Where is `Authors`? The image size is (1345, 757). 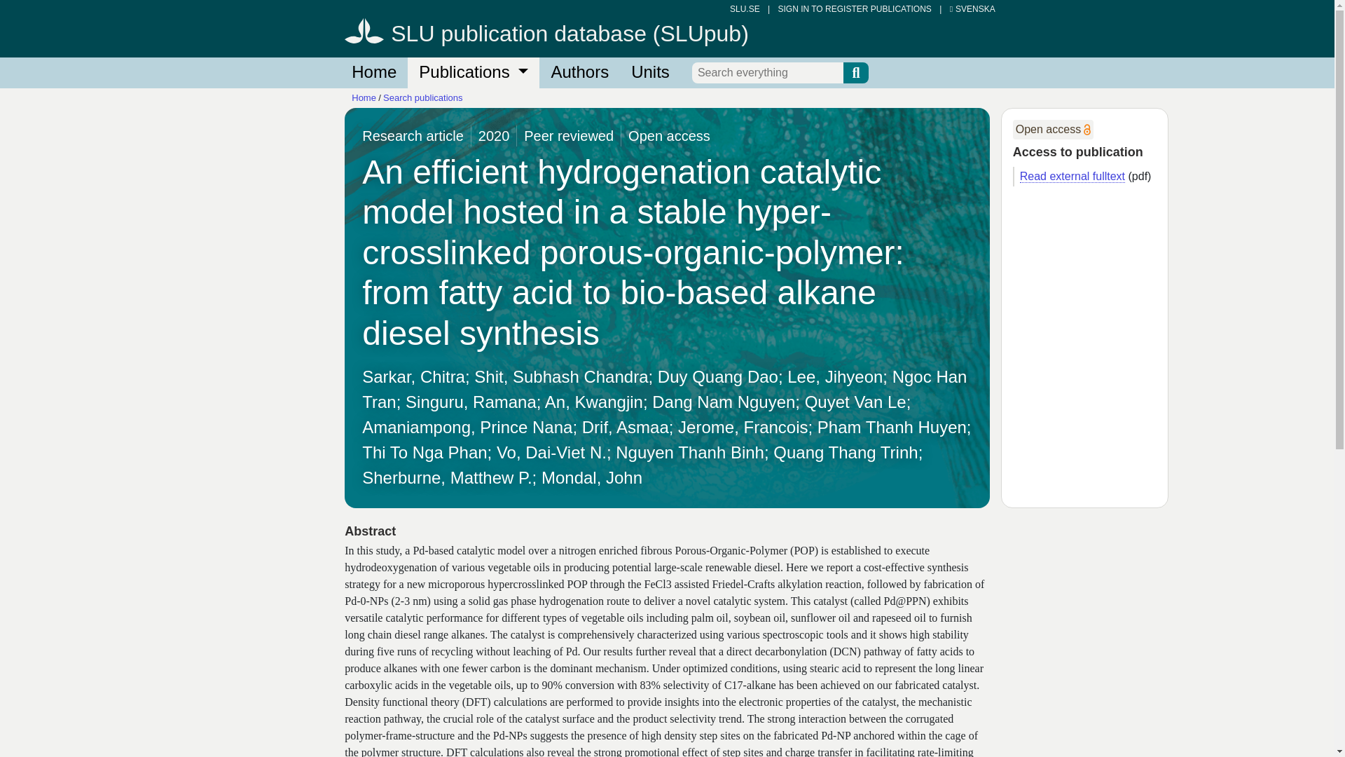
Authors is located at coordinates (579, 73).